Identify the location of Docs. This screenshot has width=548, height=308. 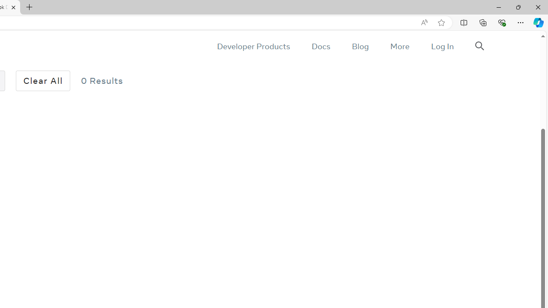
(321, 46).